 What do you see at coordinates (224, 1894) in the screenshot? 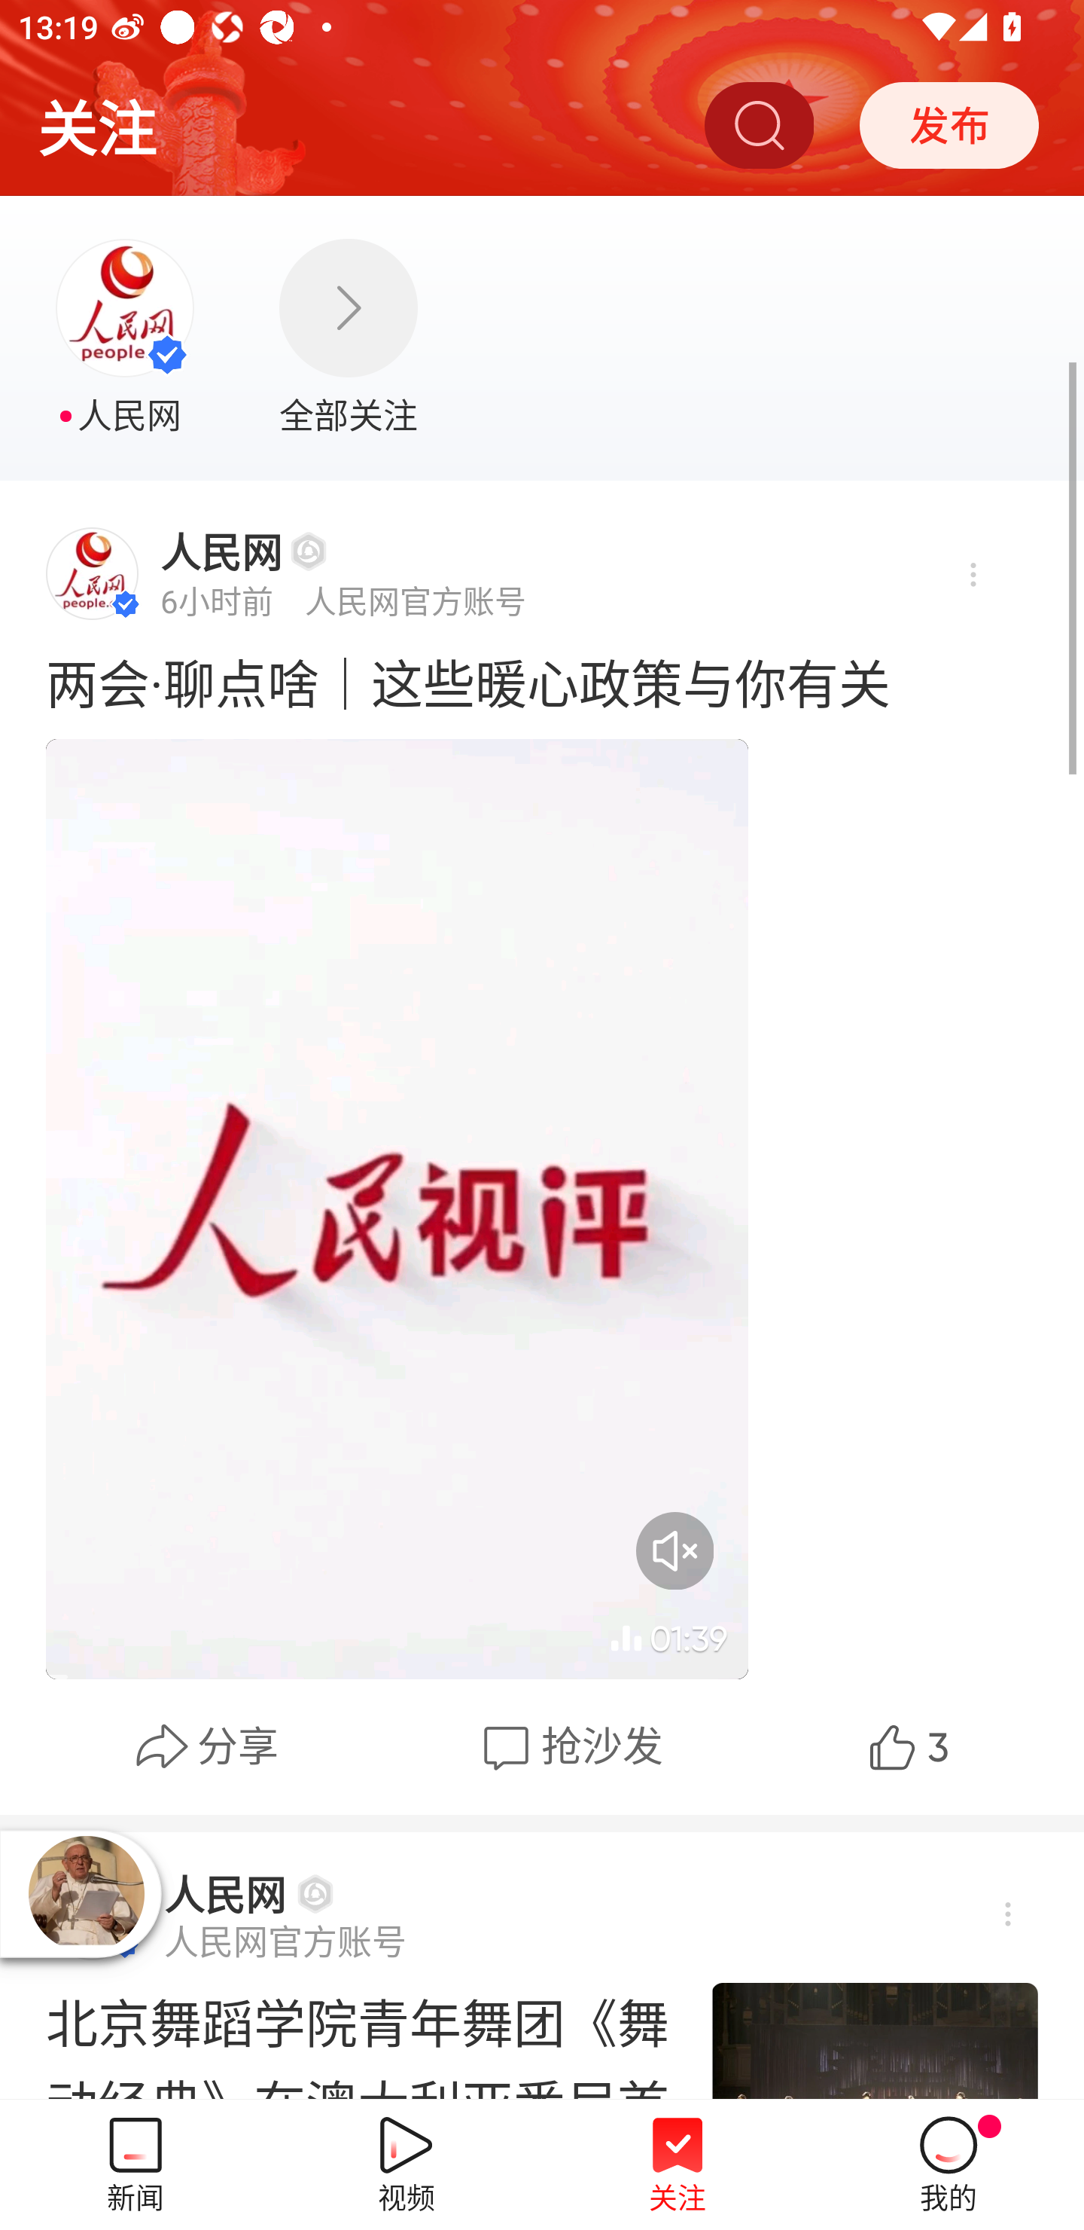
I see `人民网` at bounding box center [224, 1894].